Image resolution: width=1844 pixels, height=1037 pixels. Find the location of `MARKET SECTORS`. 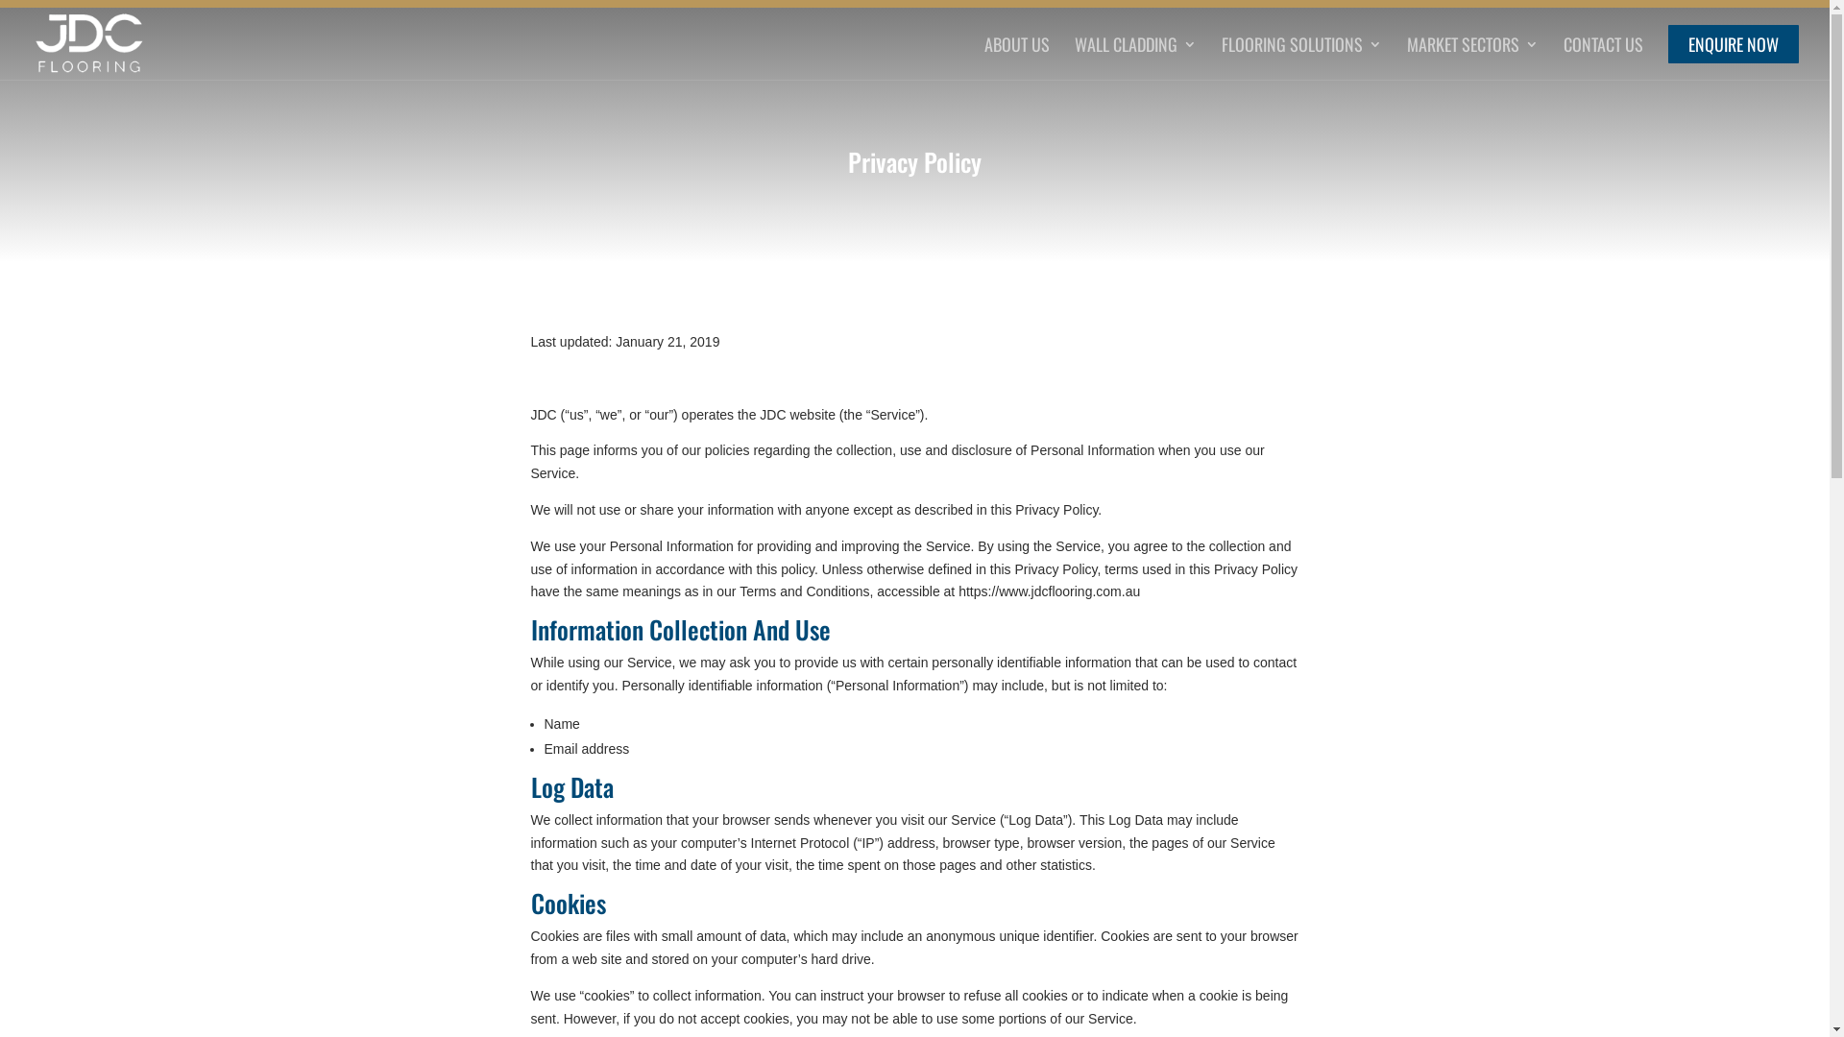

MARKET SECTORS is located at coordinates (1473, 58).